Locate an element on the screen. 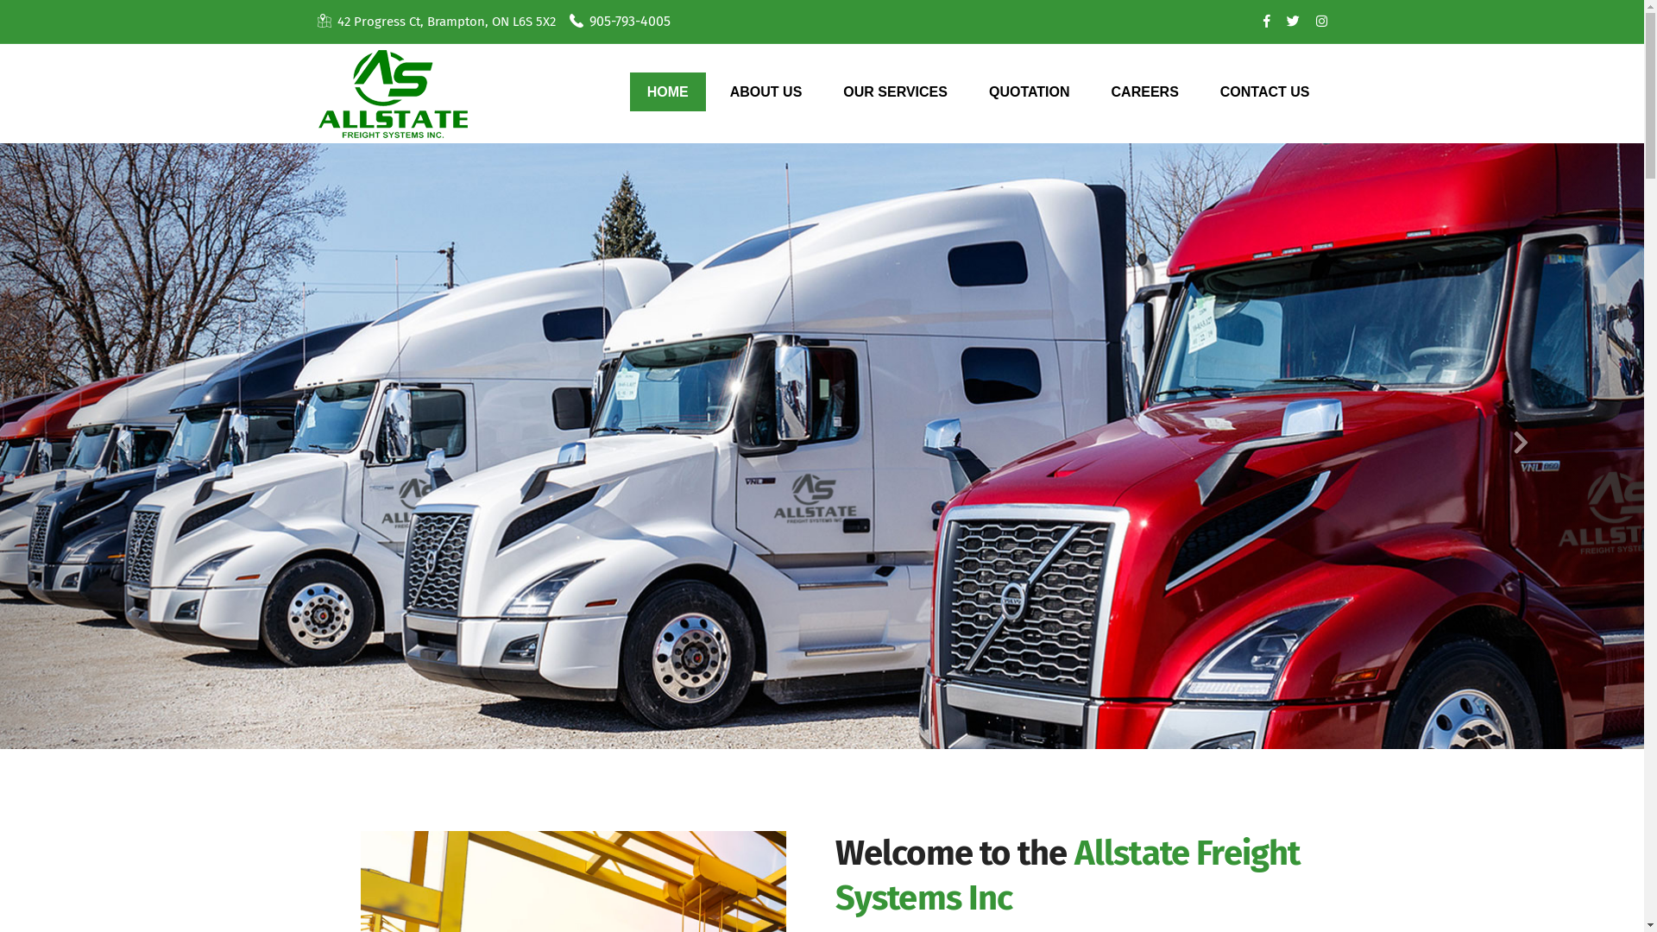 This screenshot has width=1657, height=932. Next is located at coordinates (1521, 446).